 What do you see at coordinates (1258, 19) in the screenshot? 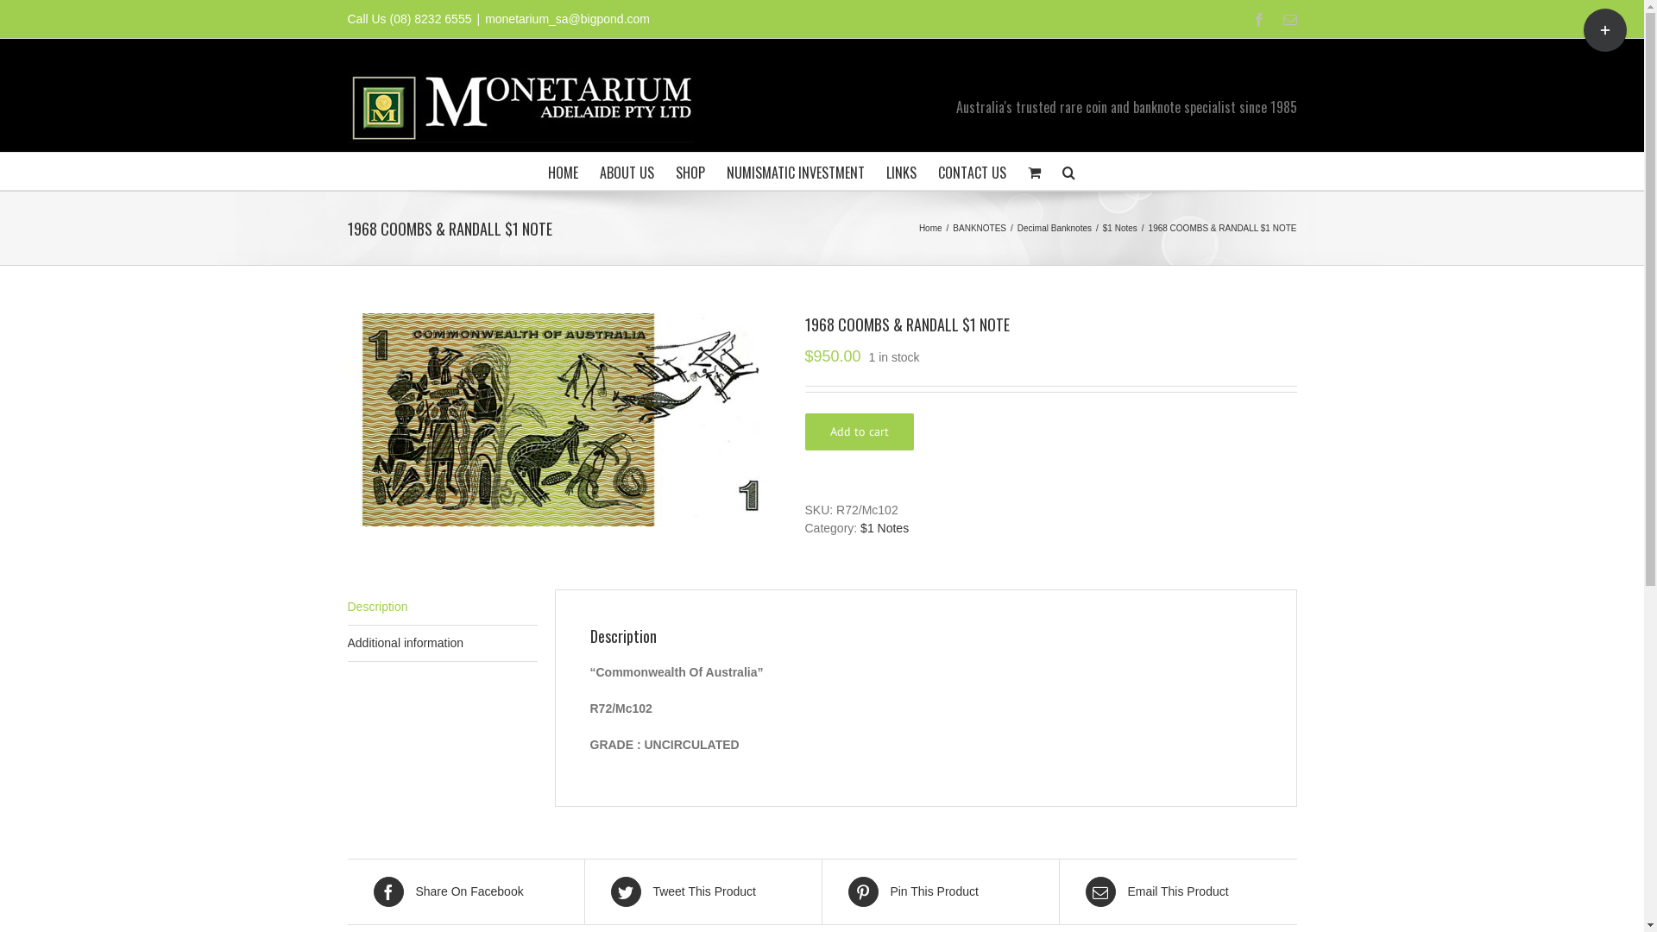
I see `Facebook` at bounding box center [1258, 19].